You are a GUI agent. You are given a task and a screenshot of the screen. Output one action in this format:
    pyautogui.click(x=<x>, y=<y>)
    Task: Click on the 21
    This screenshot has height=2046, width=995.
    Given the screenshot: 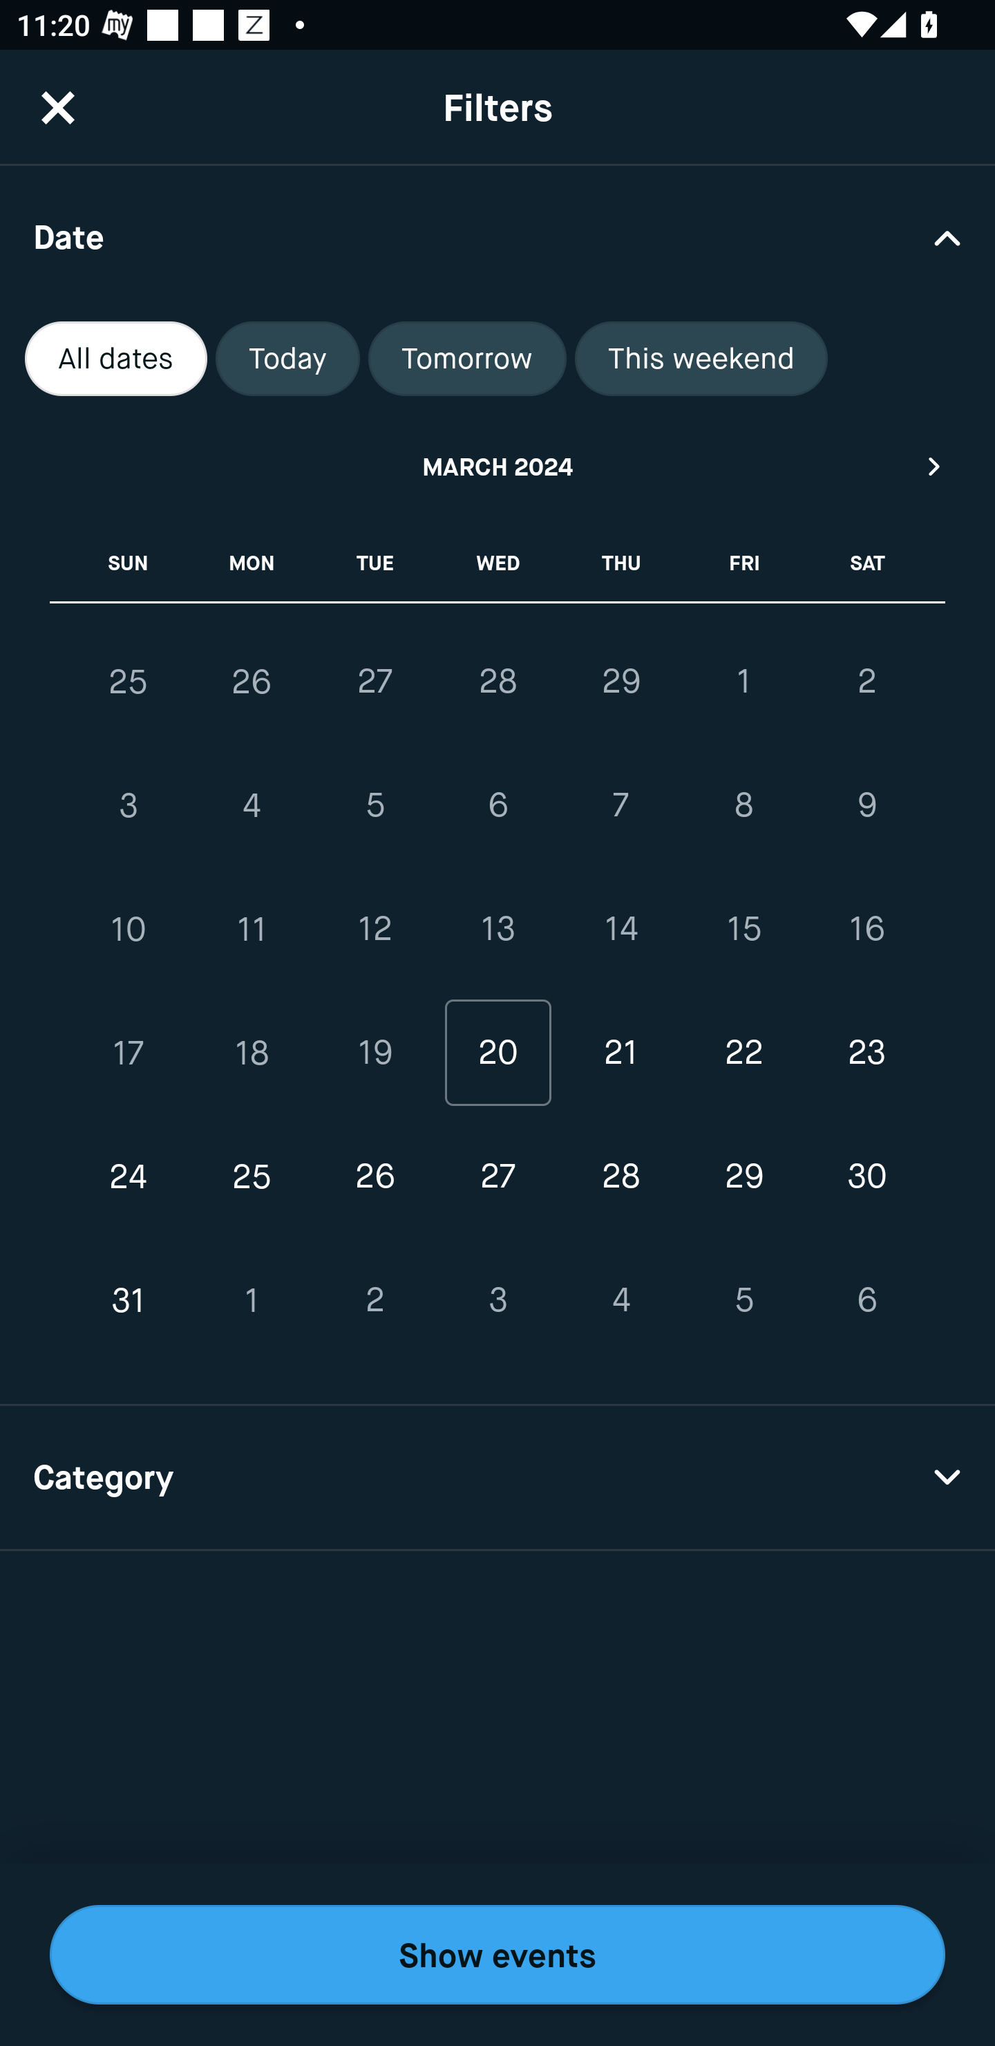 What is the action you would take?
    pyautogui.click(x=620, y=1052)
    